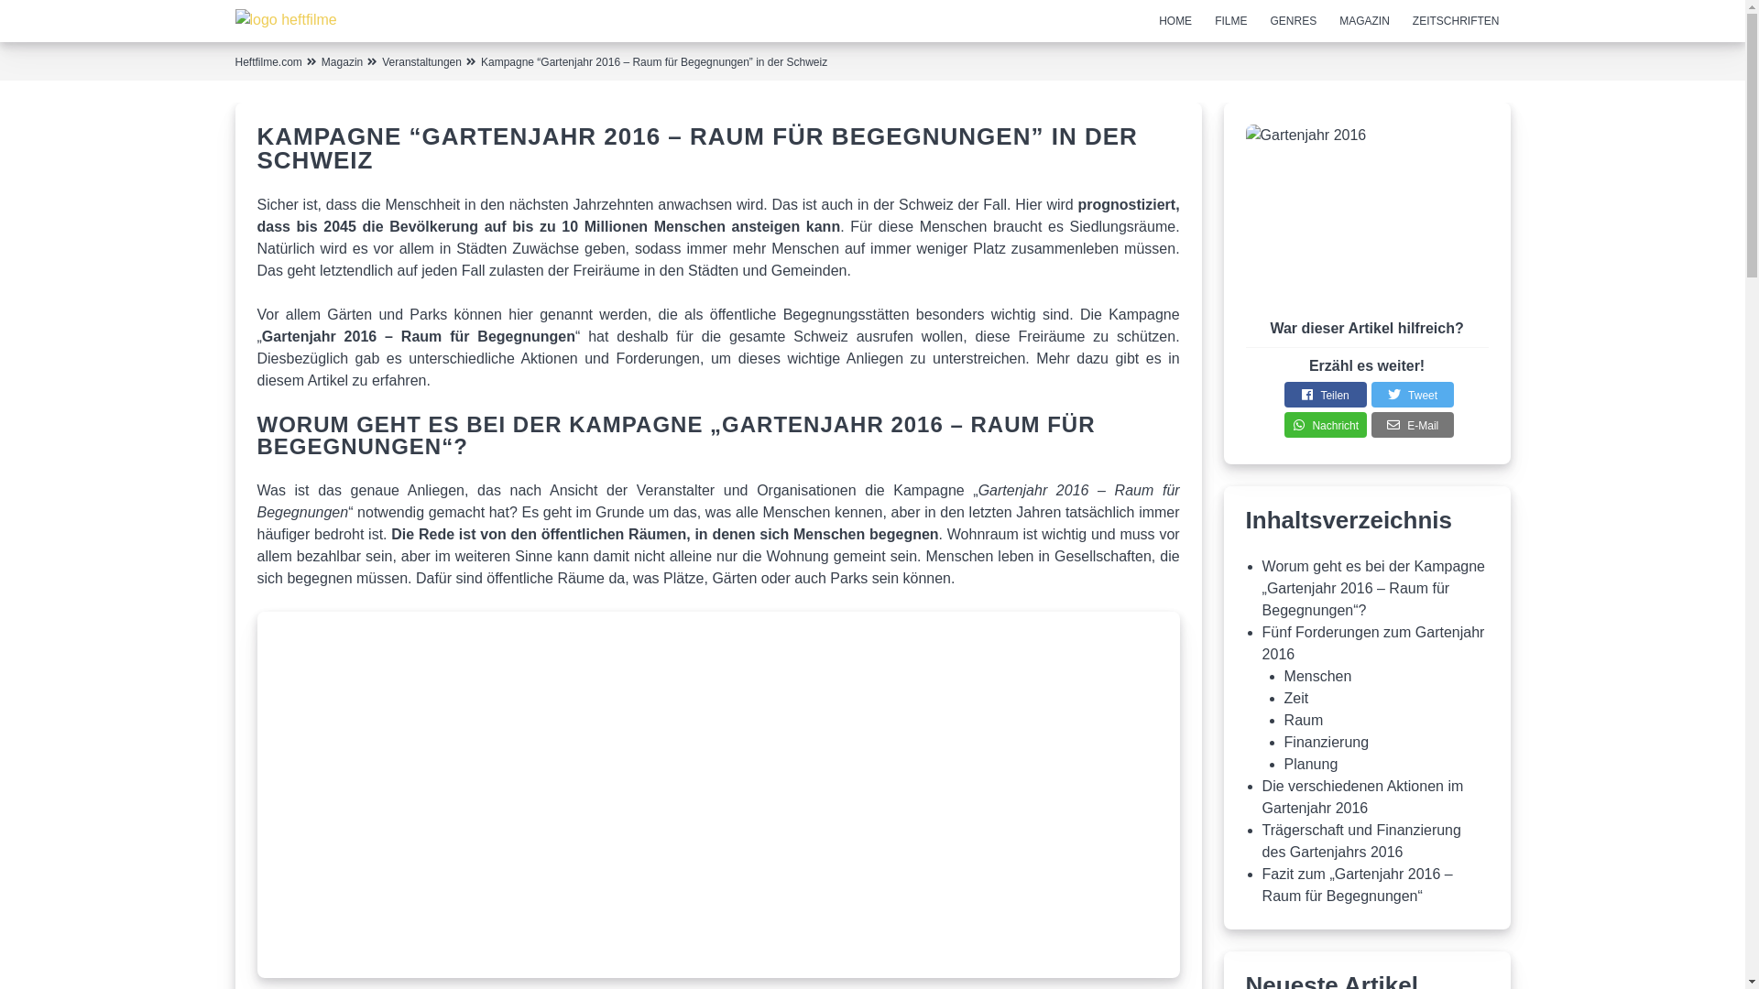 The image size is (1759, 989). I want to click on Planung, so click(1312, 764).